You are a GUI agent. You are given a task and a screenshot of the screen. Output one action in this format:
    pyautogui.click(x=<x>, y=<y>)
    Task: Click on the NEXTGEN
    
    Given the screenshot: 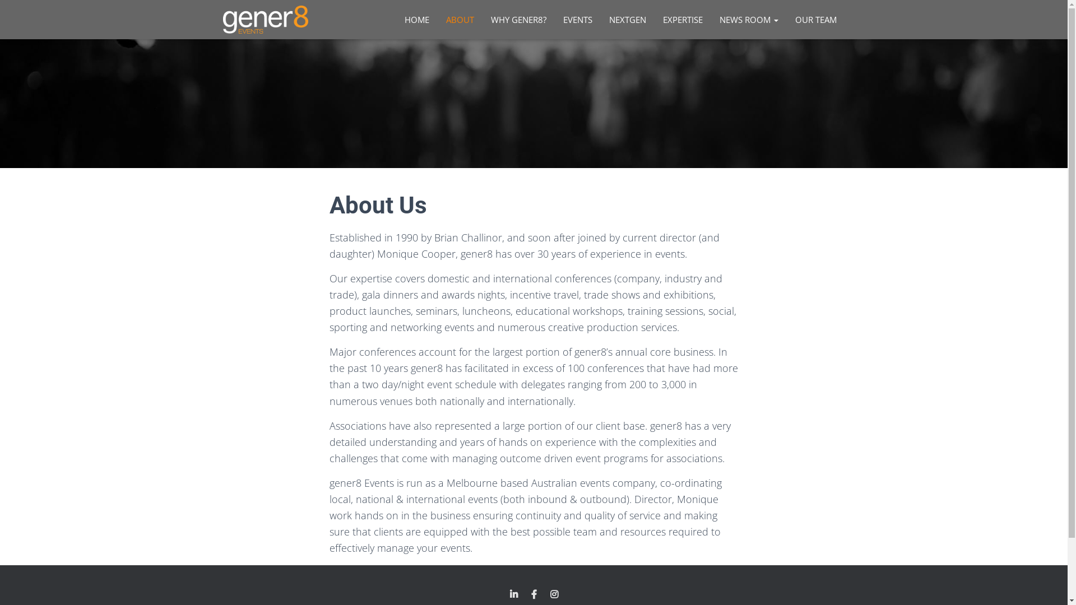 What is the action you would take?
    pyautogui.click(x=628, y=20)
    